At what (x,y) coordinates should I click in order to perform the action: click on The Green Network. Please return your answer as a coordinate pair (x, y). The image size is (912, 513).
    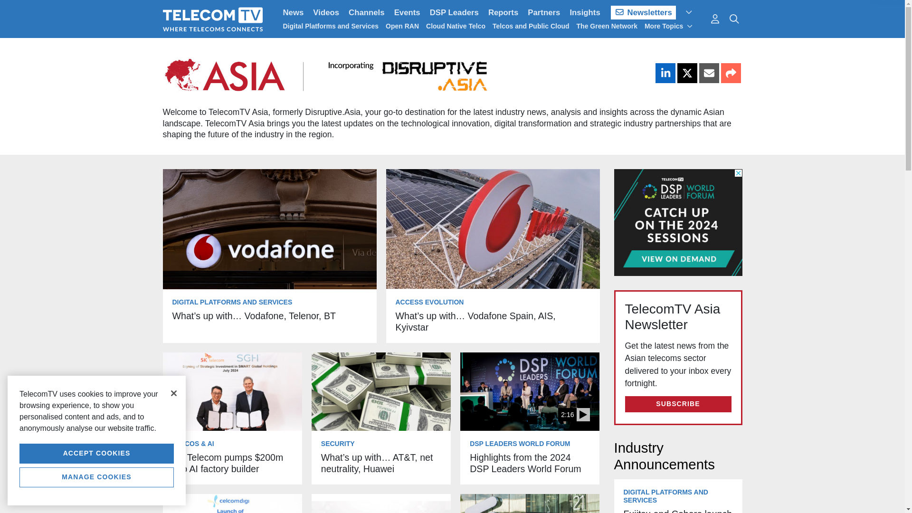
    Looking at the image, I should click on (607, 26).